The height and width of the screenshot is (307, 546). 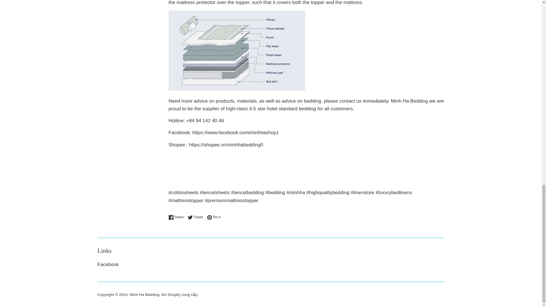 What do you see at coordinates (214, 217) in the screenshot?
I see `Pin on Pinterest` at bounding box center [214, 217].